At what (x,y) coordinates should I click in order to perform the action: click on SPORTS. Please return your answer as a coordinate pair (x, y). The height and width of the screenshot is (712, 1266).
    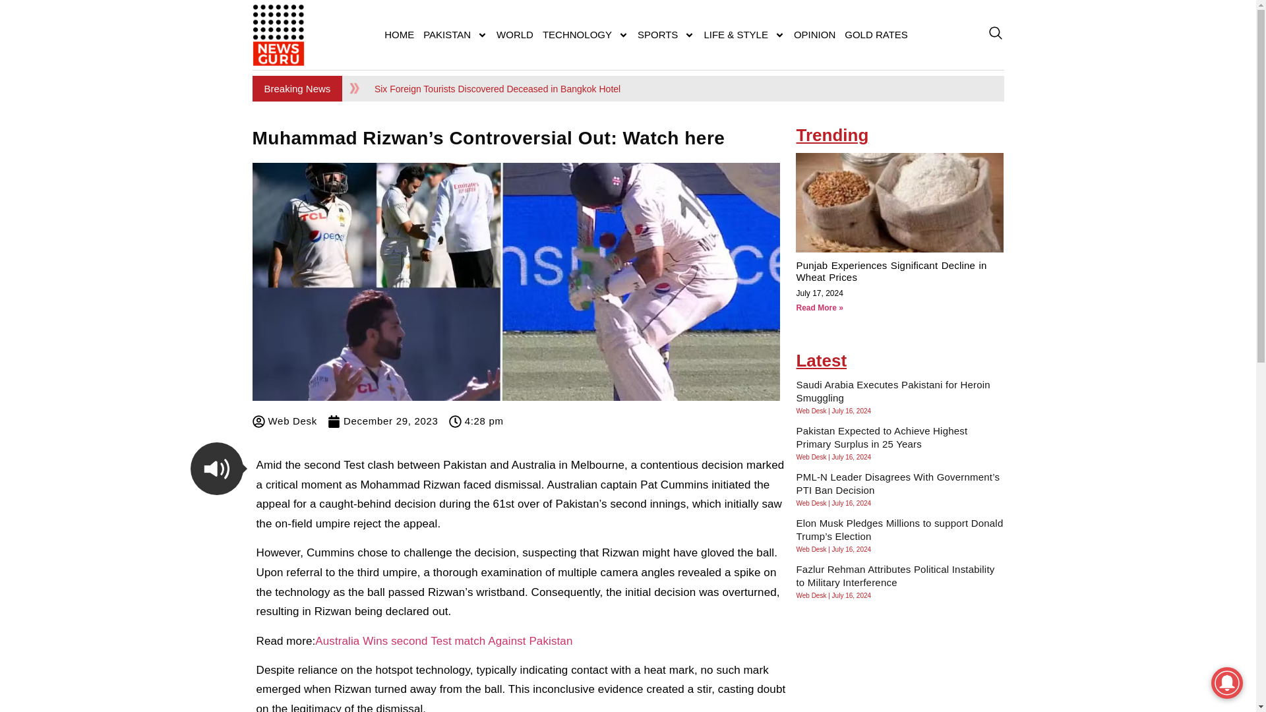
    Looking at the image, I should click on (666, 34).